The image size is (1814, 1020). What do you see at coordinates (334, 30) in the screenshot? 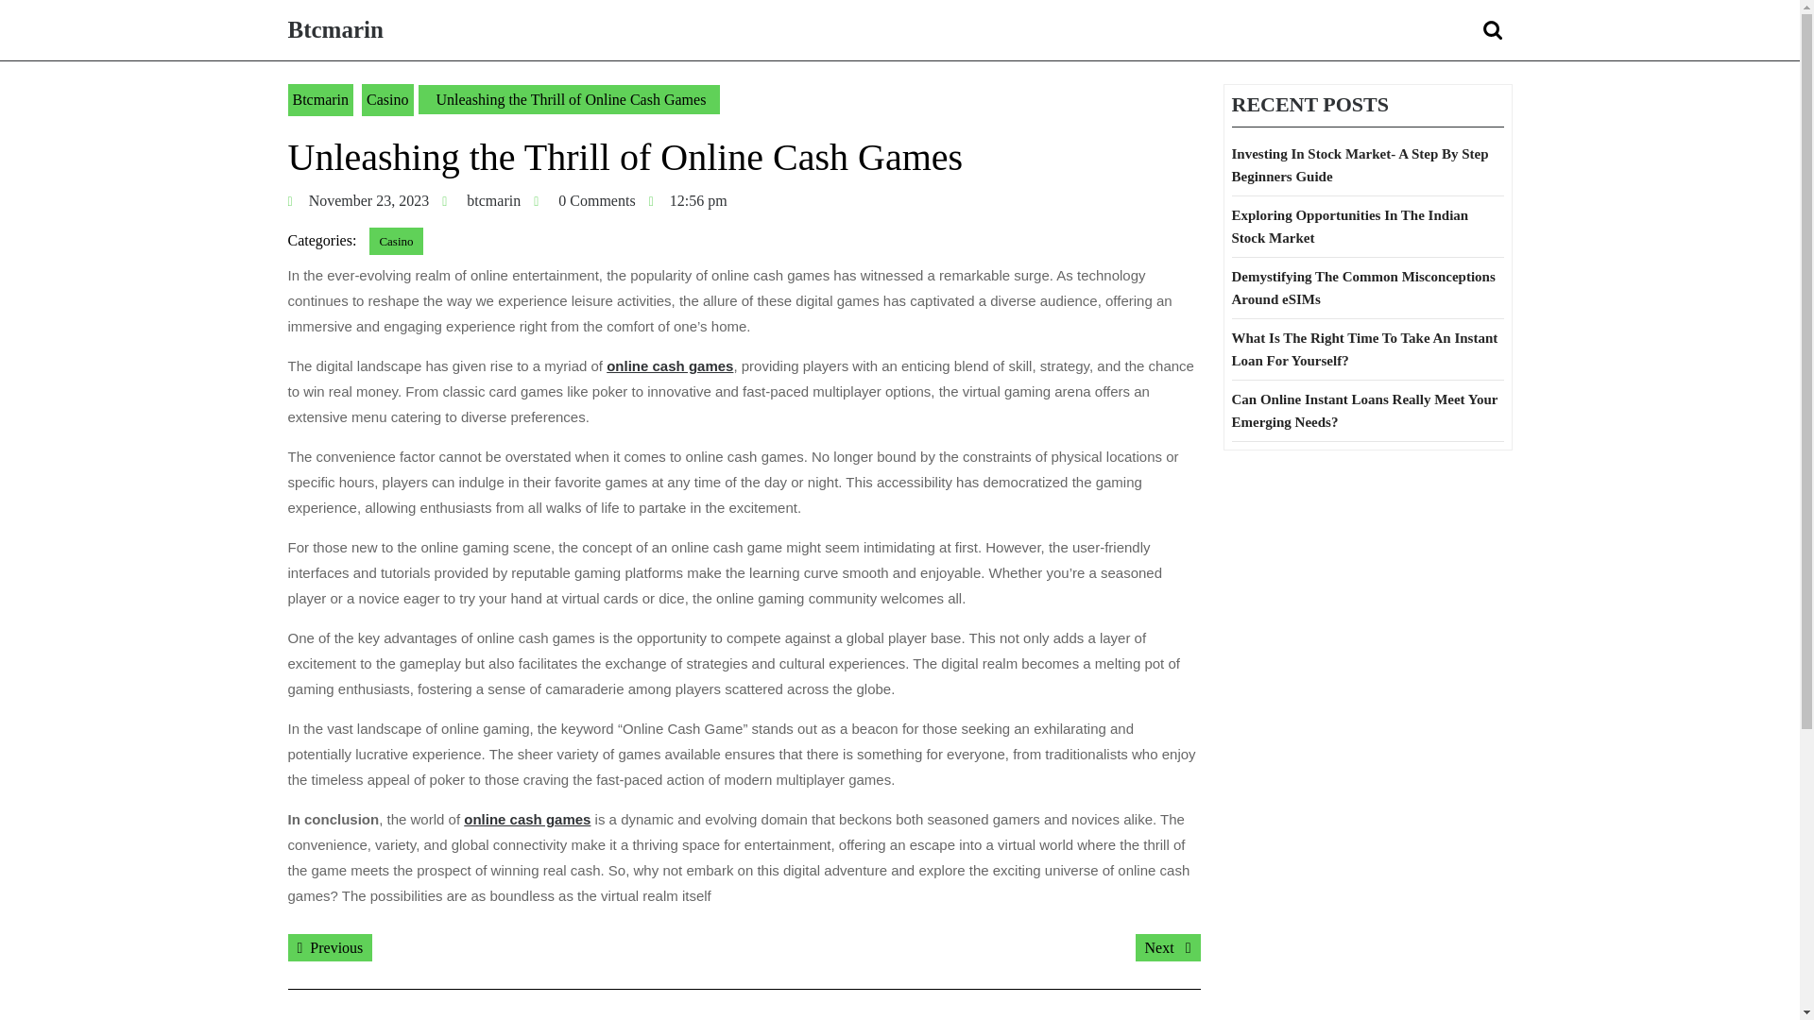
I see `Search` at bounding box center [334, 30].